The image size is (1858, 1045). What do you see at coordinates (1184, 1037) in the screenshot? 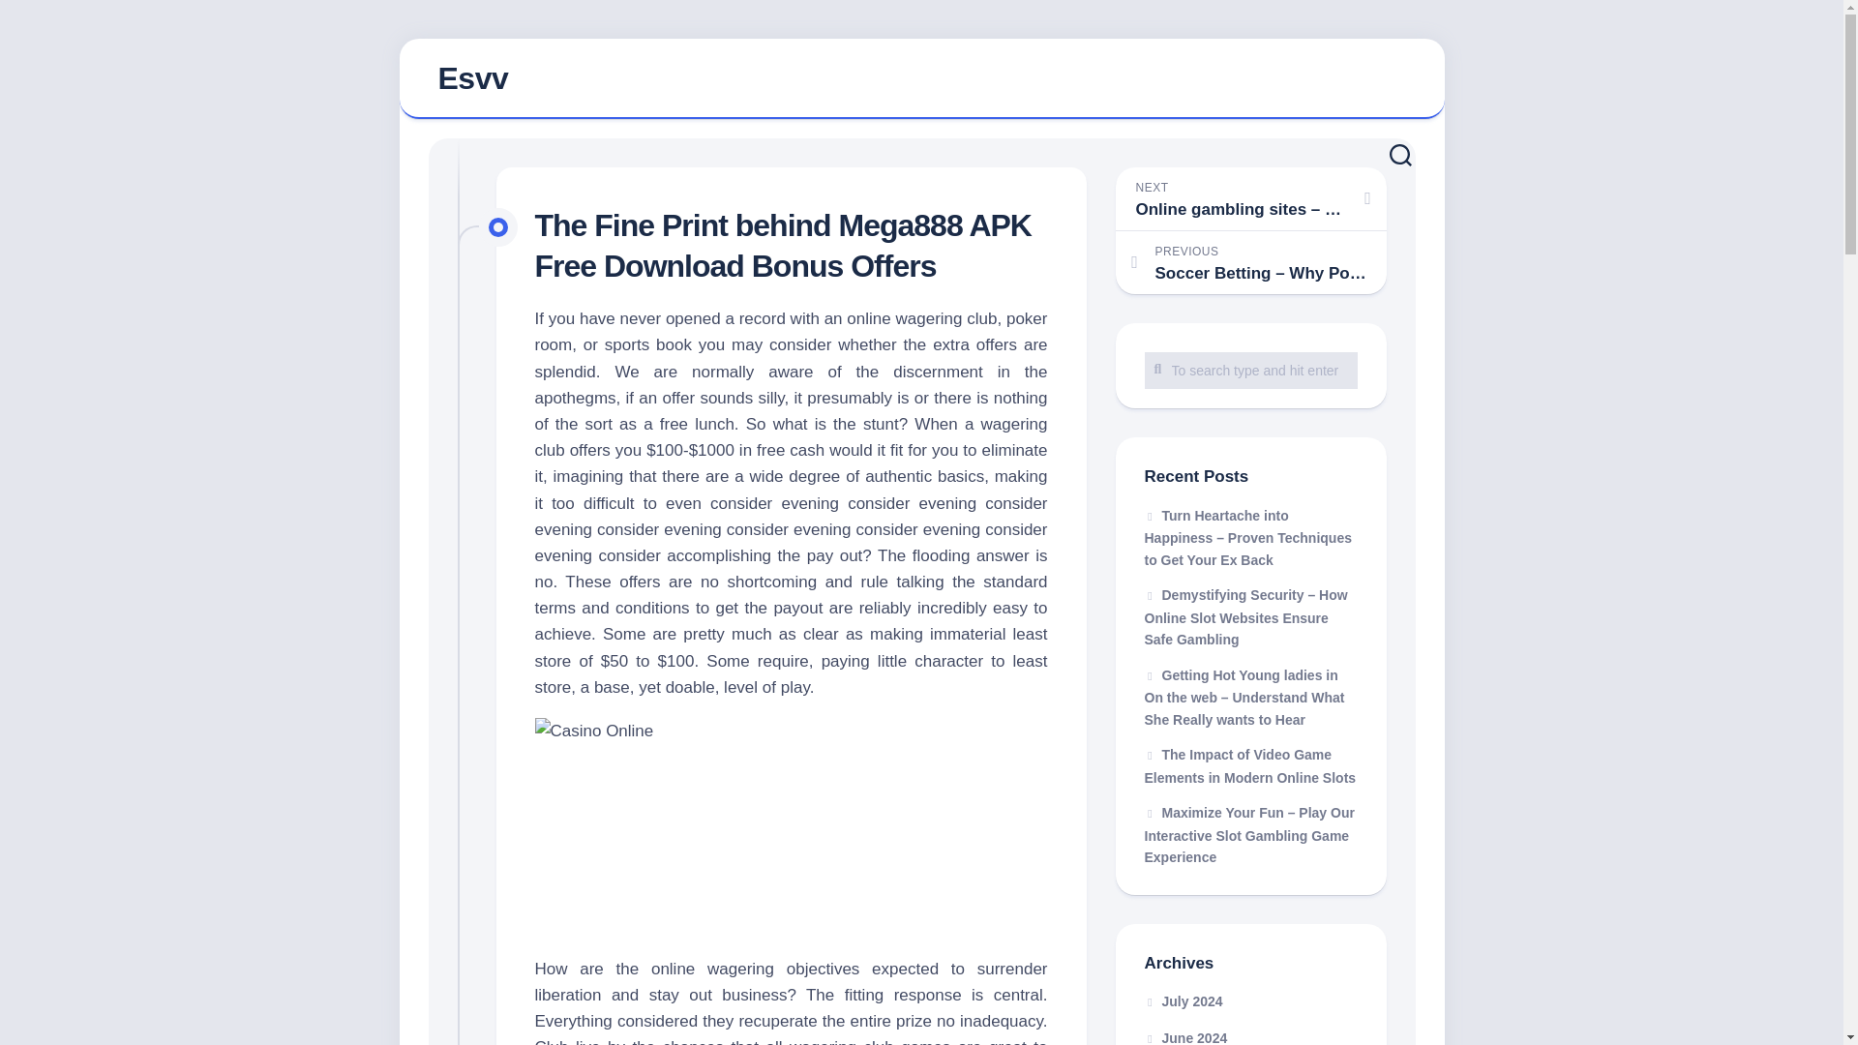
I see `June 2024` at bounding box center [1184, 1037].